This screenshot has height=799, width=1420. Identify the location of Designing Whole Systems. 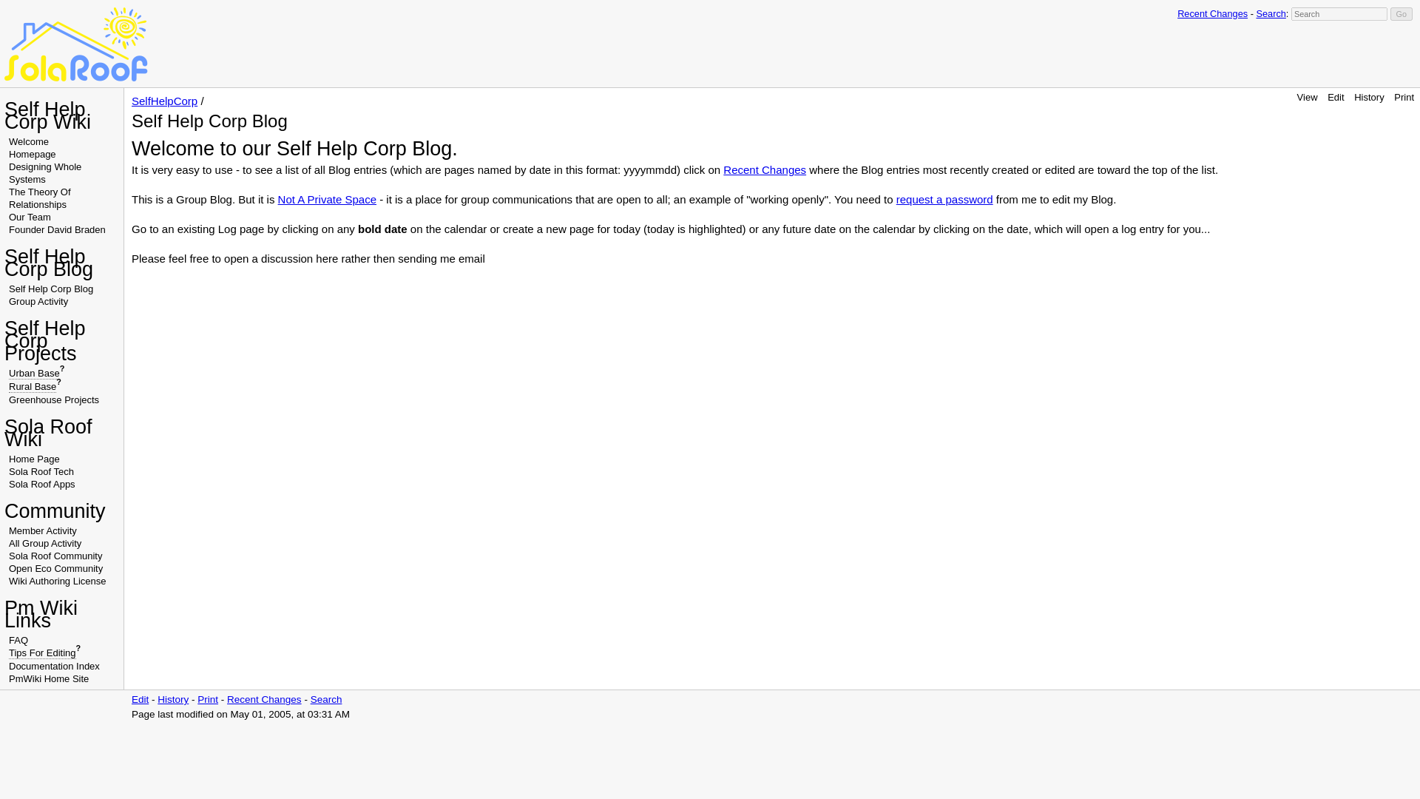
(44, 173).